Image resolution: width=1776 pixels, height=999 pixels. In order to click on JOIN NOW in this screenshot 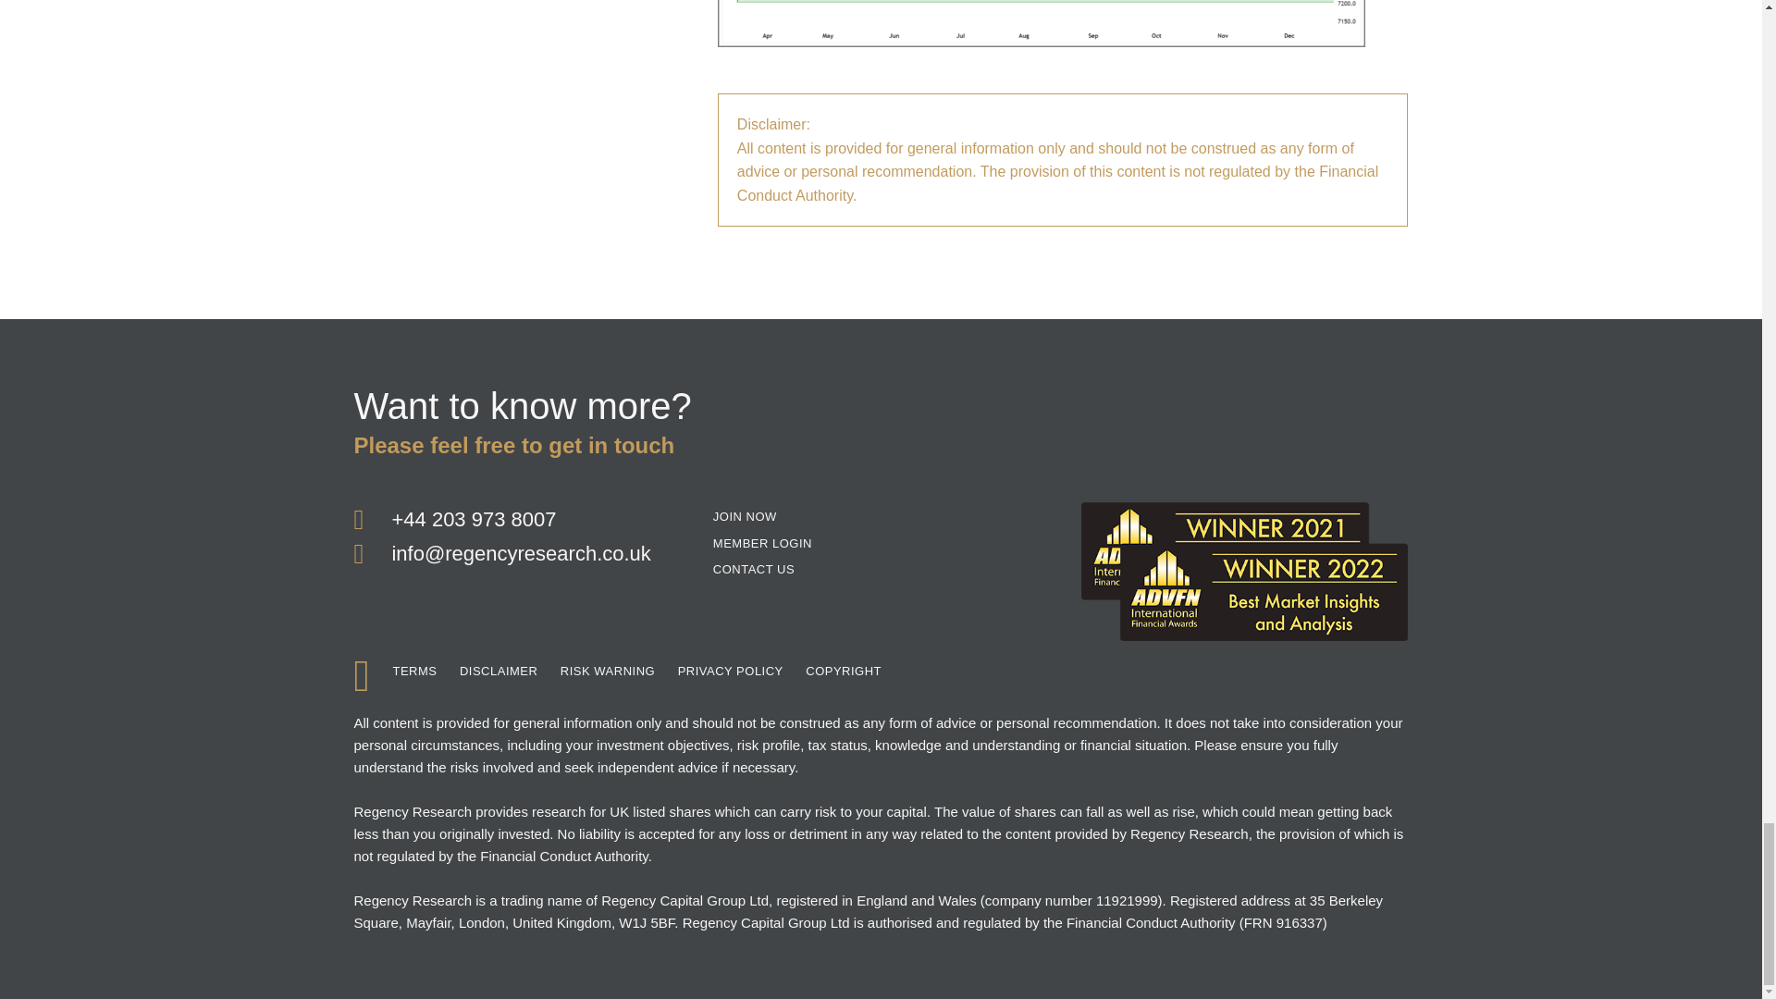, I will do `click(746, 517)`.